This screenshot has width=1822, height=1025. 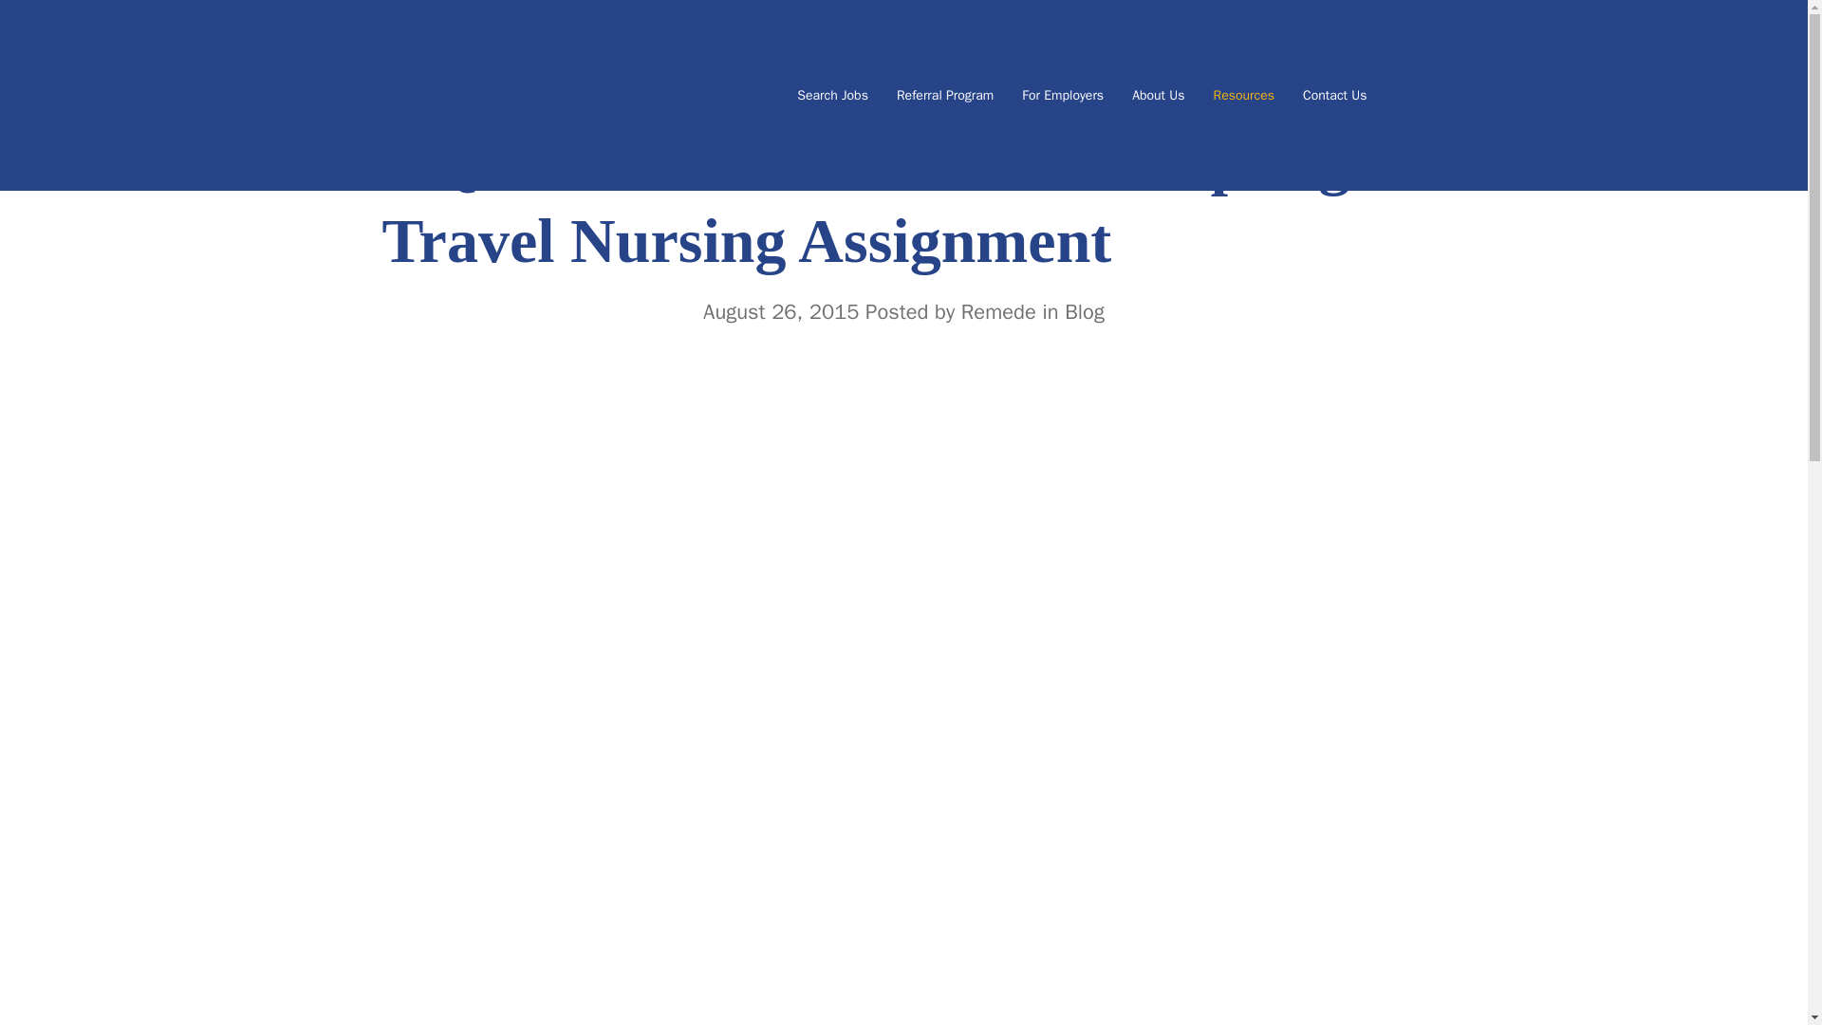 I want to click on Resources, so click(x=1244, y=95).